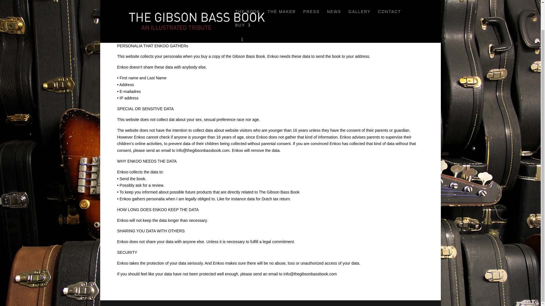  What do you see at coordinates (243, 4) in the screenshot?
I see `BUY` at bounding box center [243, 4].